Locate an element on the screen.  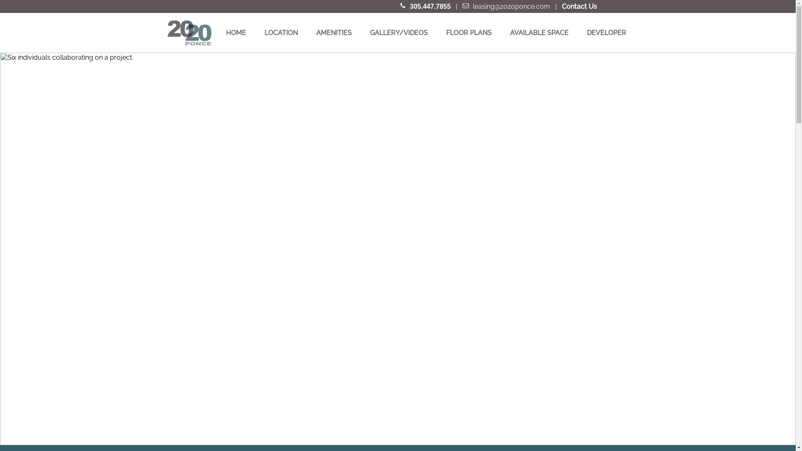
GALLERY/VIDEOS is located at coordinates (399, 33).